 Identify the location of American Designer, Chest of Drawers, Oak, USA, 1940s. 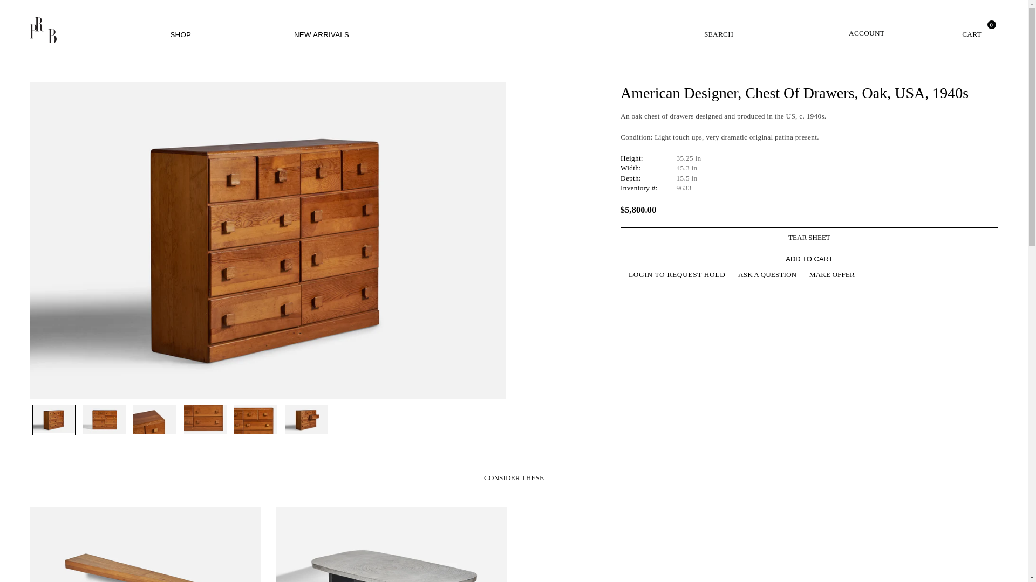
(54, 419).